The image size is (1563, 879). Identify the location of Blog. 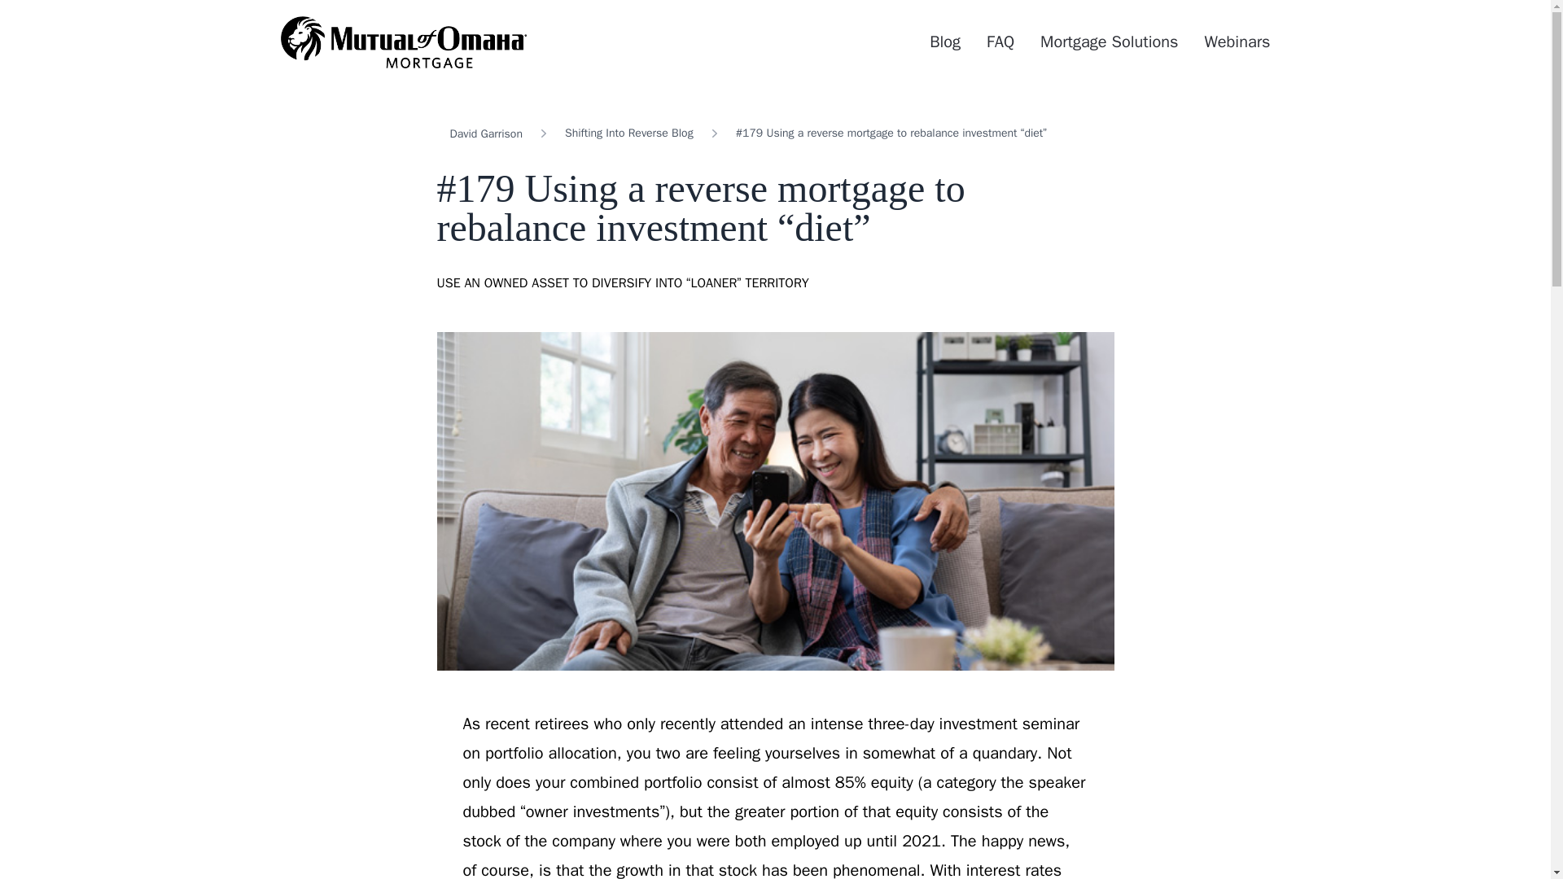
(945, 41).